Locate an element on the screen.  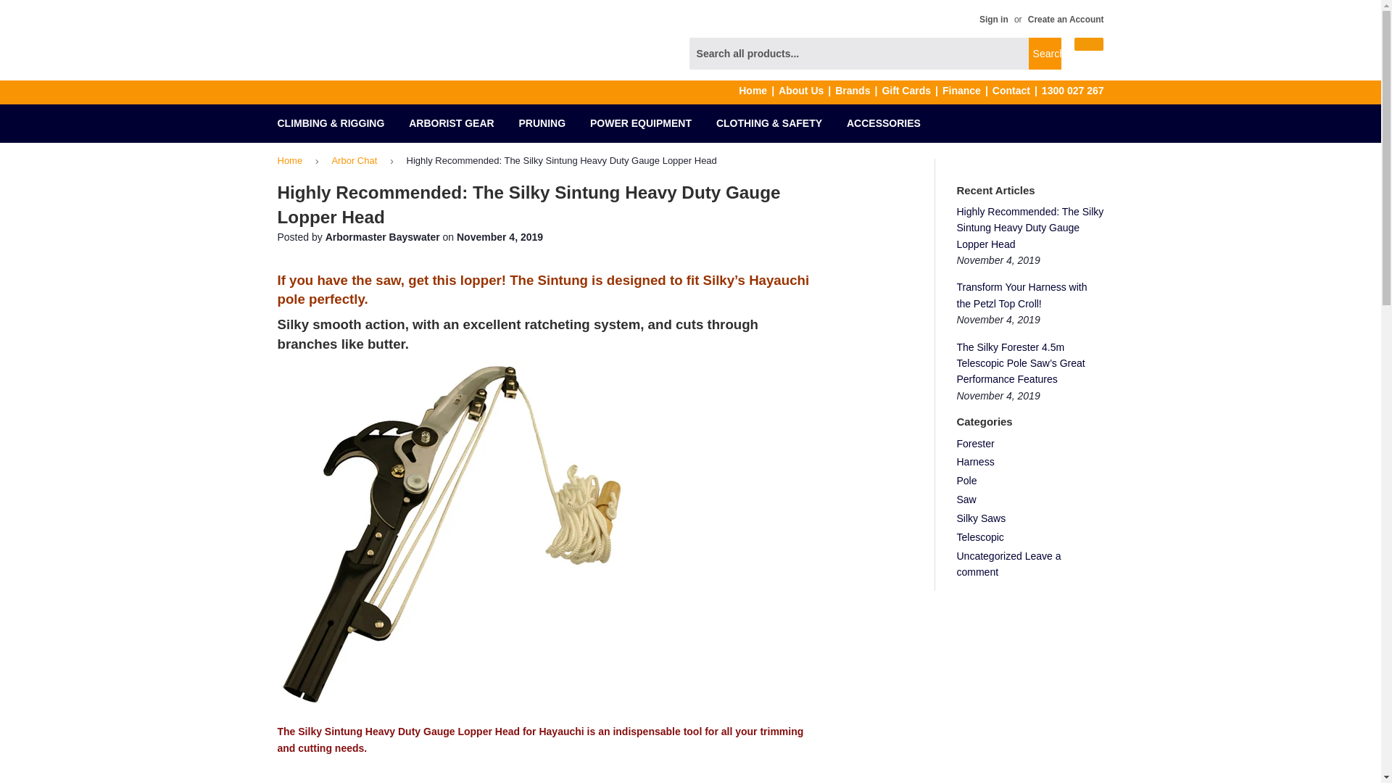
Home is located at coordinates (758, 90).